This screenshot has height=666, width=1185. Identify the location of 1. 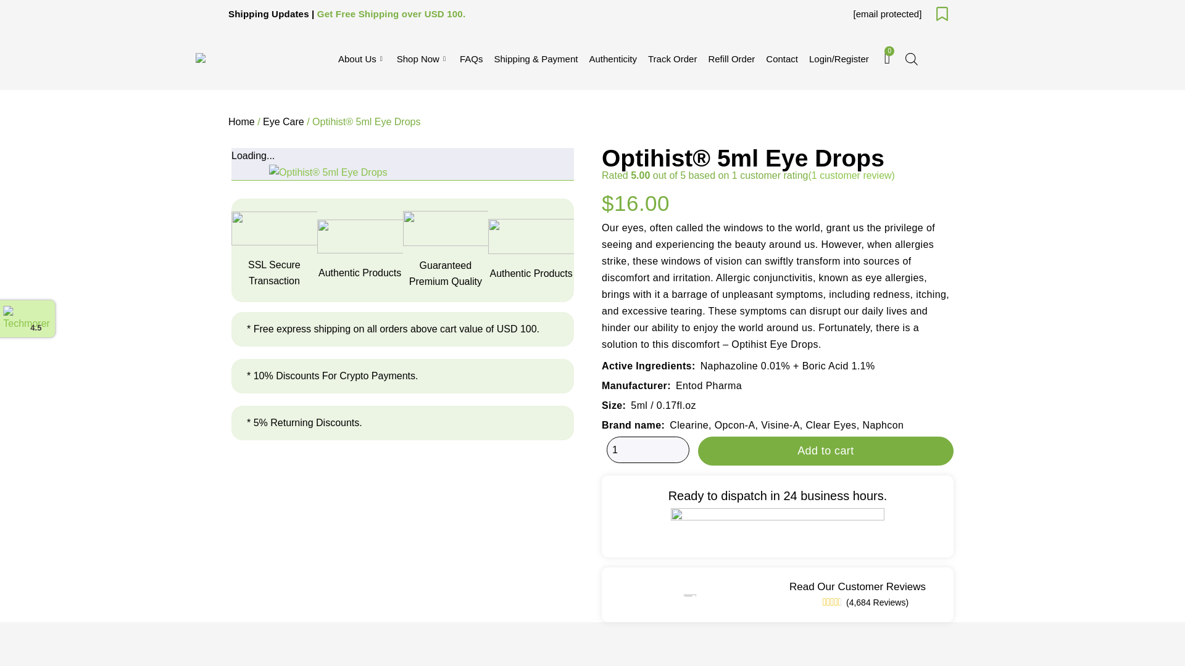
(648, 450).